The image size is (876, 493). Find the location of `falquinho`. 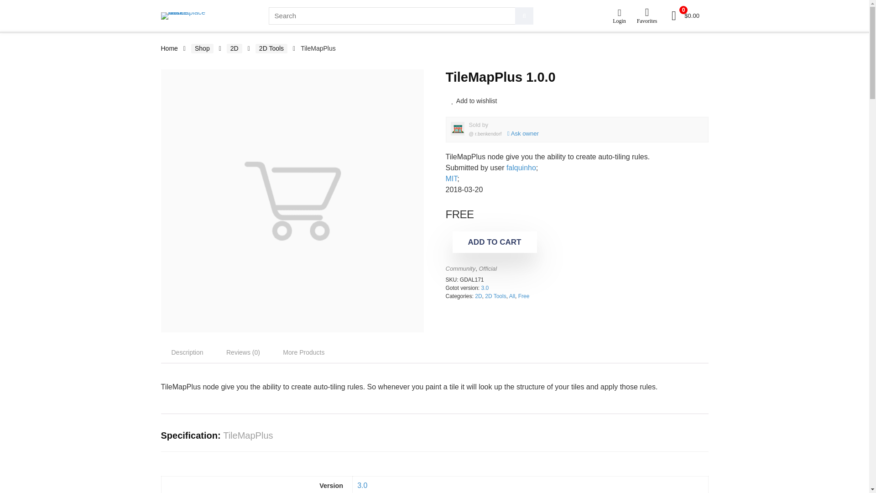

falquinho is located at coordinates (521, 167).